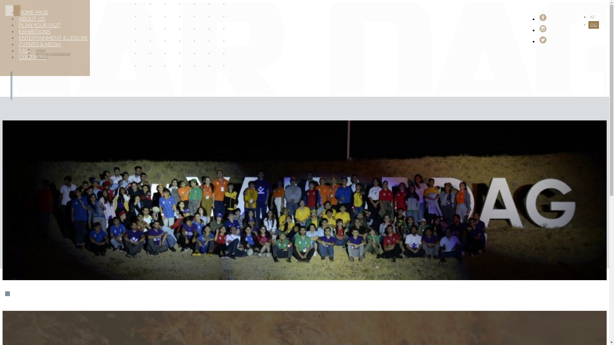 The width and height of the screenshot is (614, 345). I want to click on CROMLEX STONE EXBITION, so click(53, 54).